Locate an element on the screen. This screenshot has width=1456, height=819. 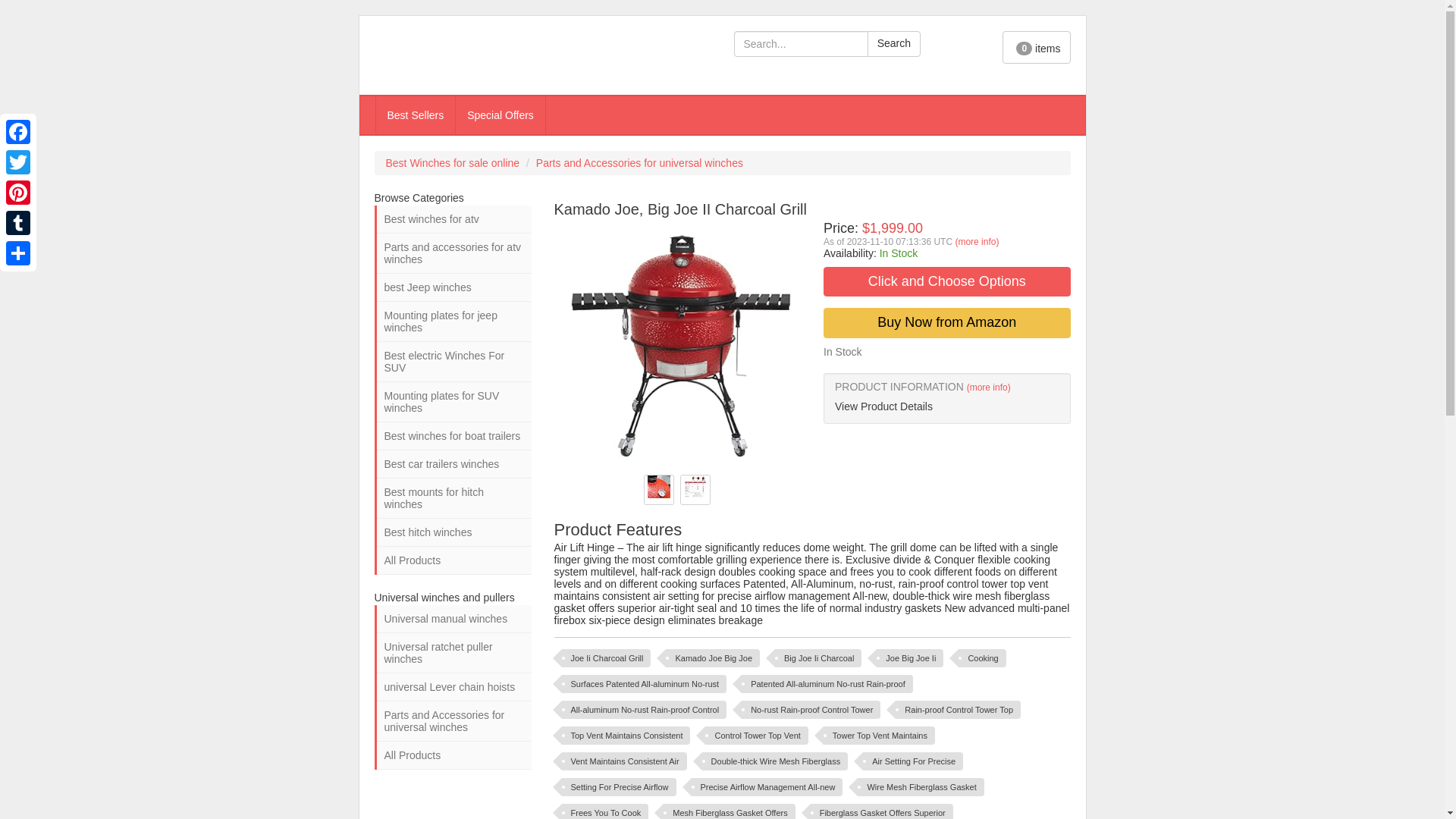
Kamado Joe Big Joe is located at coordinates (713, 658).